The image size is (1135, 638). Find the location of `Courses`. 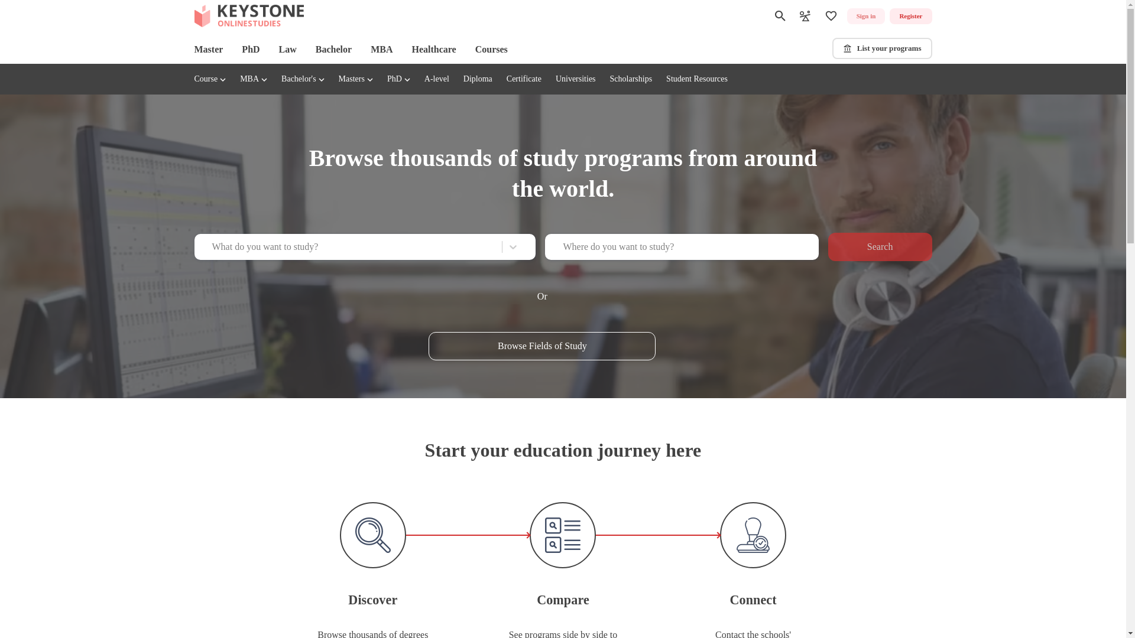

Courses is located at coordinates (491, 50).